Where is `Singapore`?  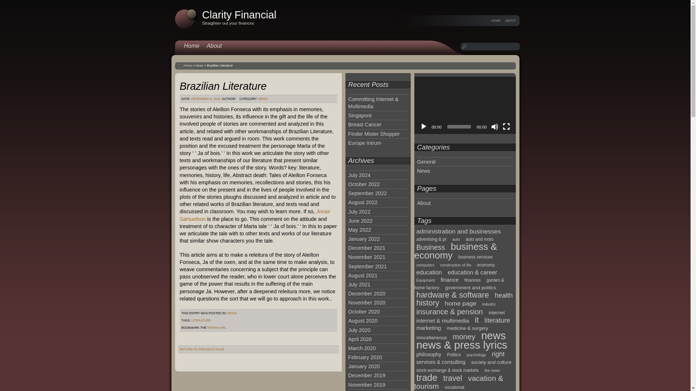
Singapore is located at coordinates (360, 115).